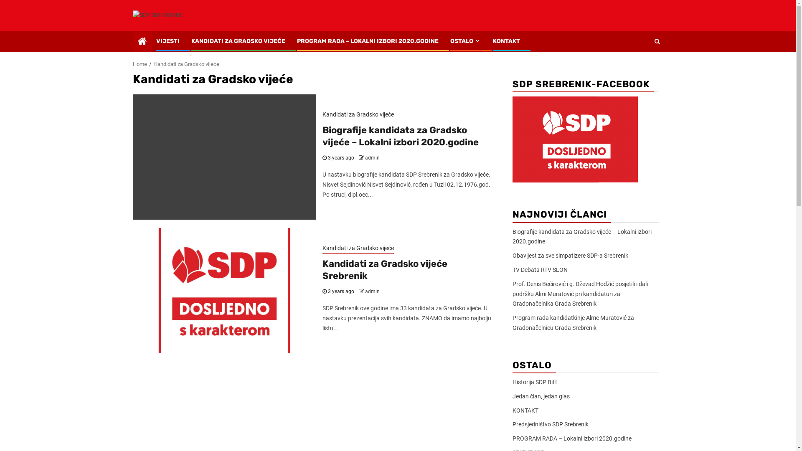 Image resolution: width=802 pixels, height=451 pixels. What do you see at coordinates (506, 41) in the screenshot?
I see `KONTAKT` at bounding box center [506, 41].